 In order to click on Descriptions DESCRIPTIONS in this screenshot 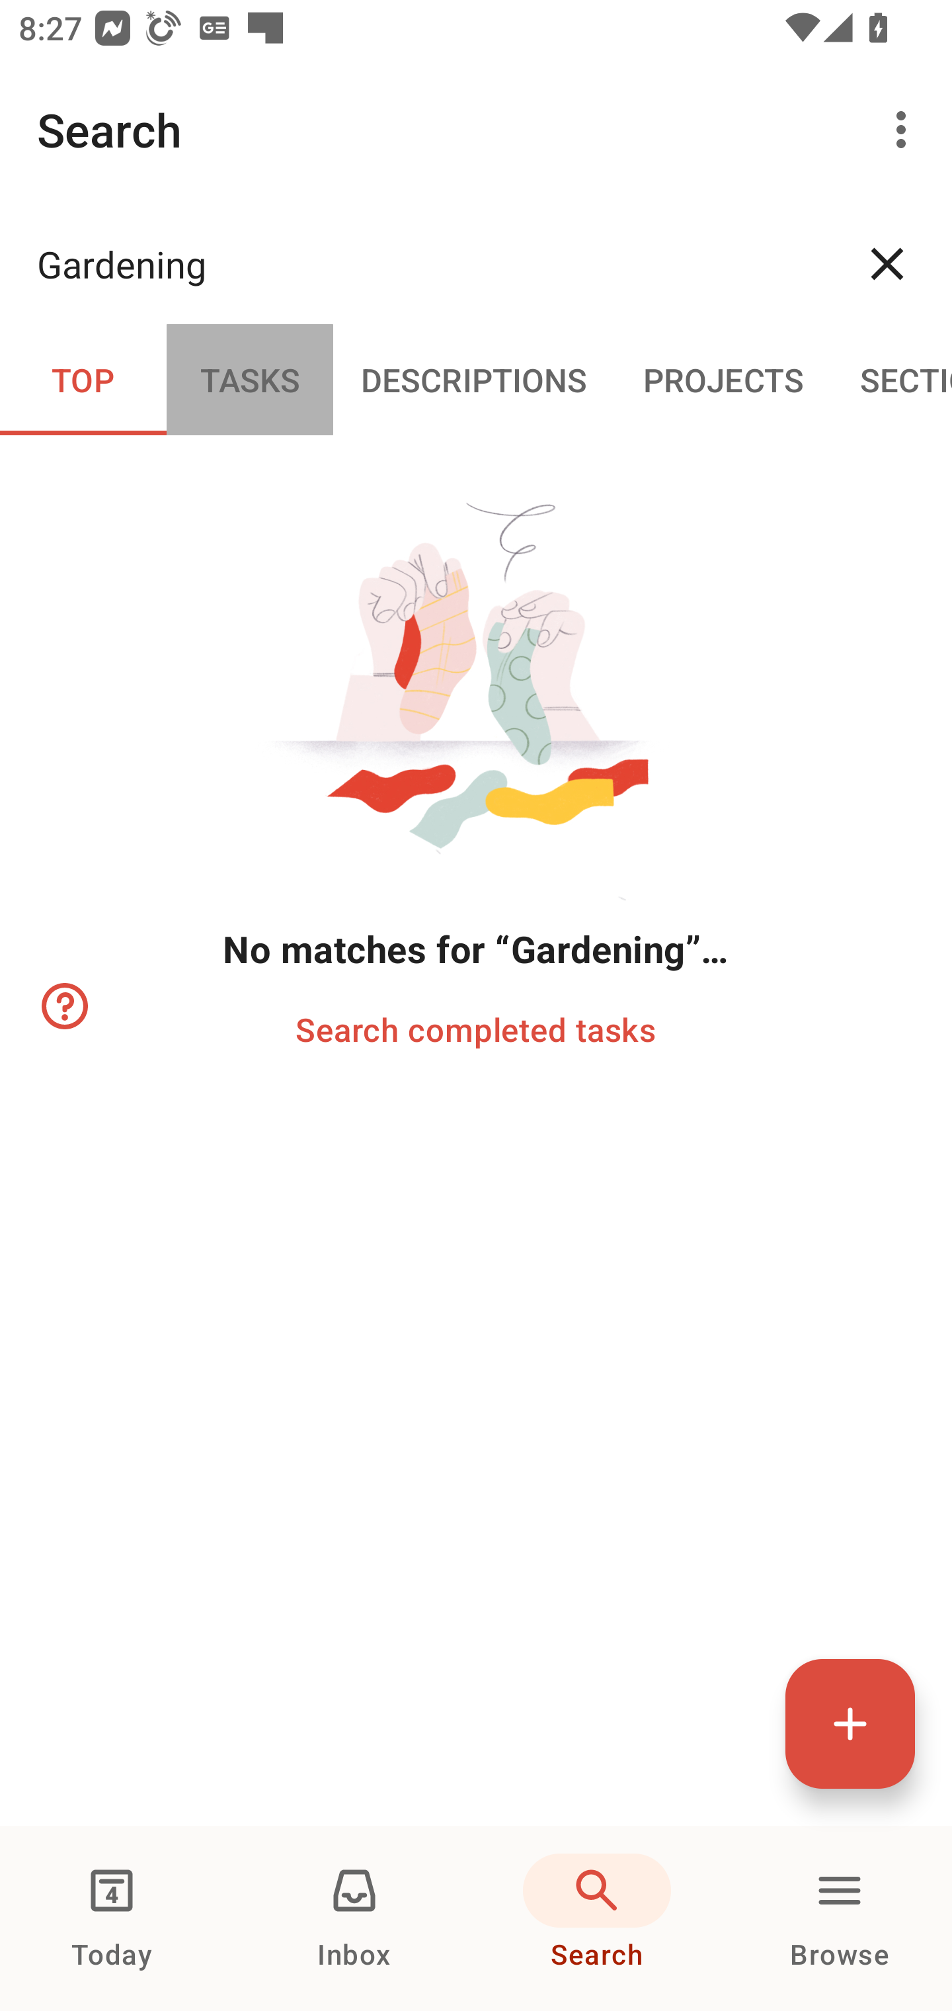, I will do `click(474, 378)`.